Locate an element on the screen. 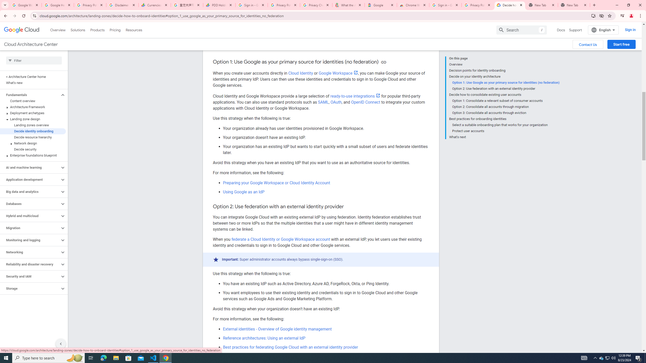 This screenshot has height=363, width=646. Currencies - Google Finance is located at coordinates (155, 5).